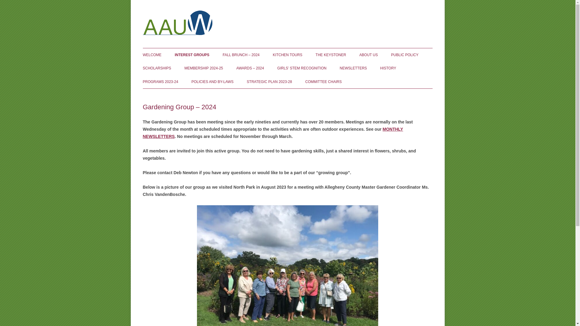 The image size is (580, 326). I want to click on PROGRAMS 2023-24, so click(160, 81).